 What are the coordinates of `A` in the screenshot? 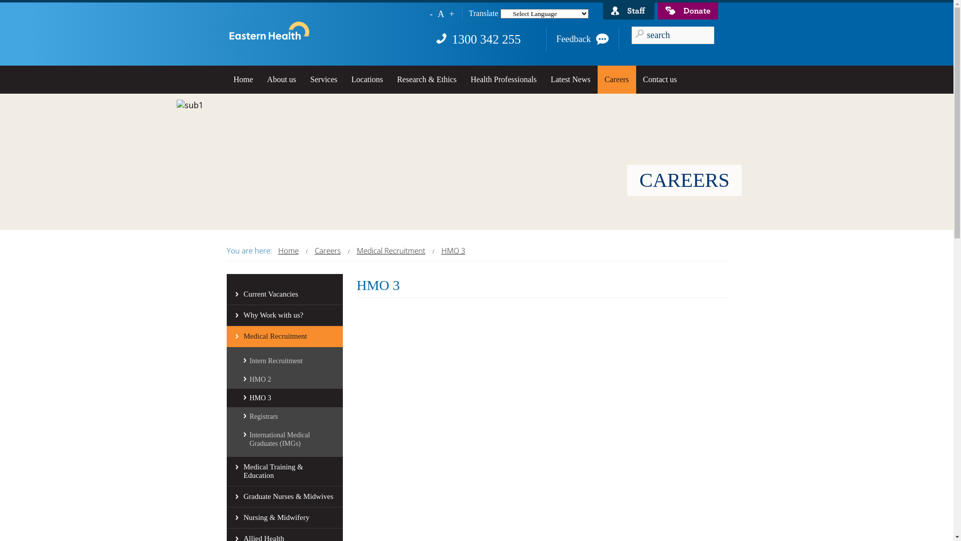 It's located at (440, 14).